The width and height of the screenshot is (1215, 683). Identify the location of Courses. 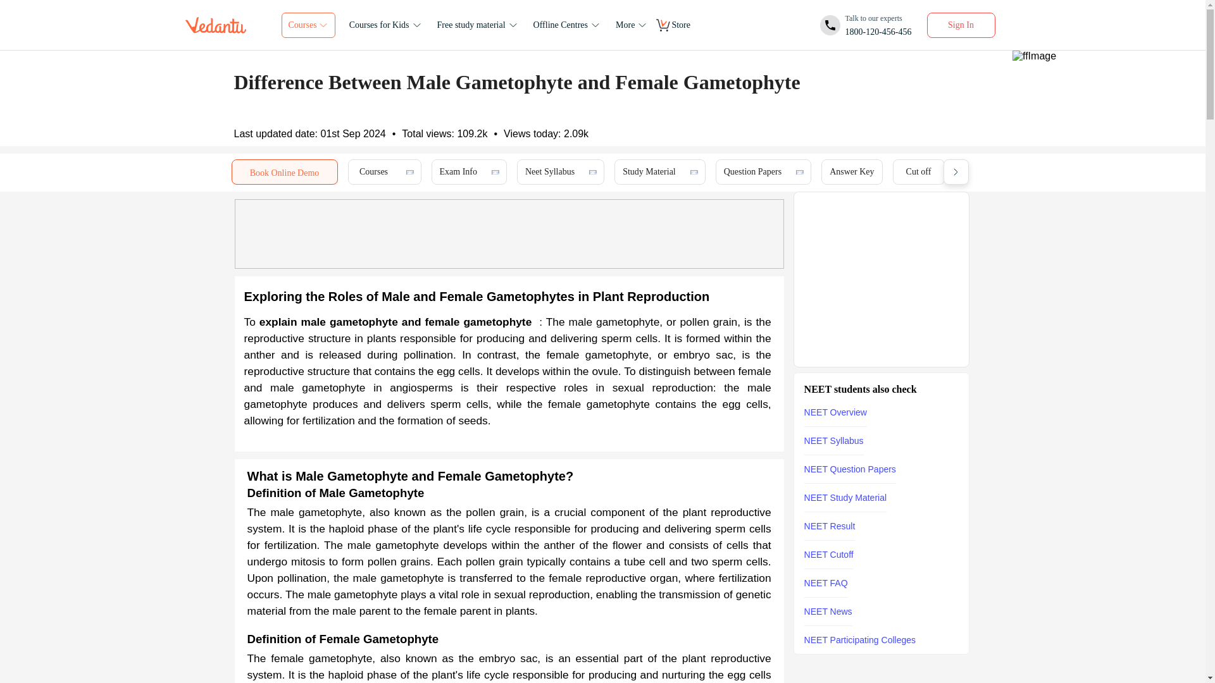
(852, 171).